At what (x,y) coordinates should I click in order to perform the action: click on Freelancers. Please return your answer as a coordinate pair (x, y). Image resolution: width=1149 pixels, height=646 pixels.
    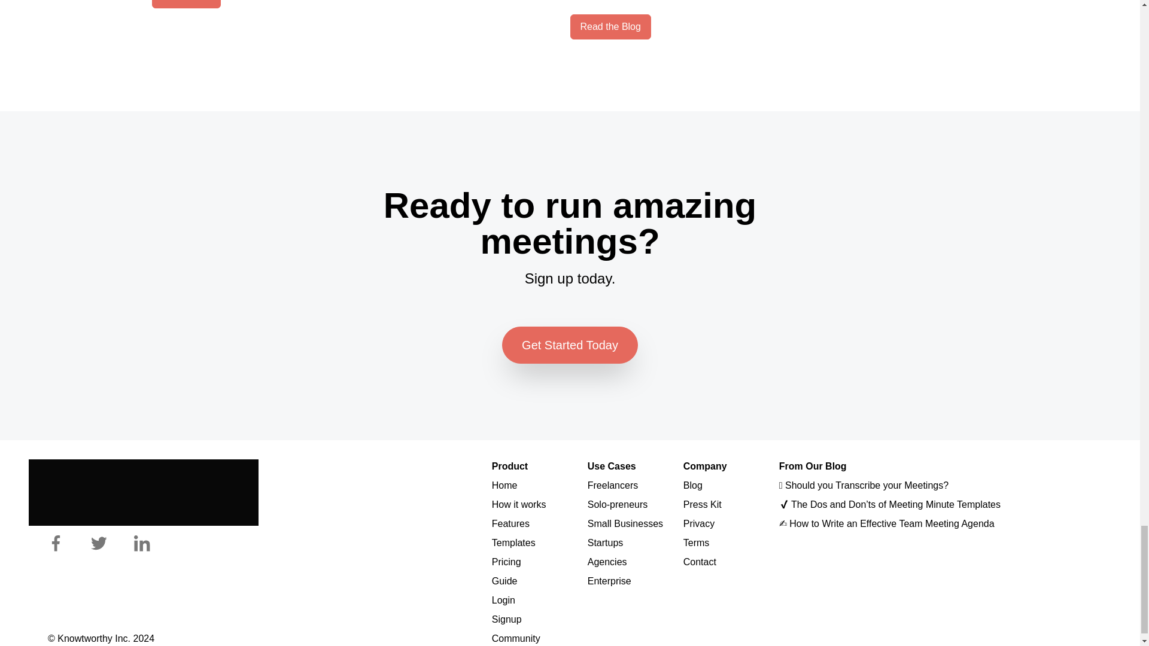
    Looking at the image, I should click on (612, 485).